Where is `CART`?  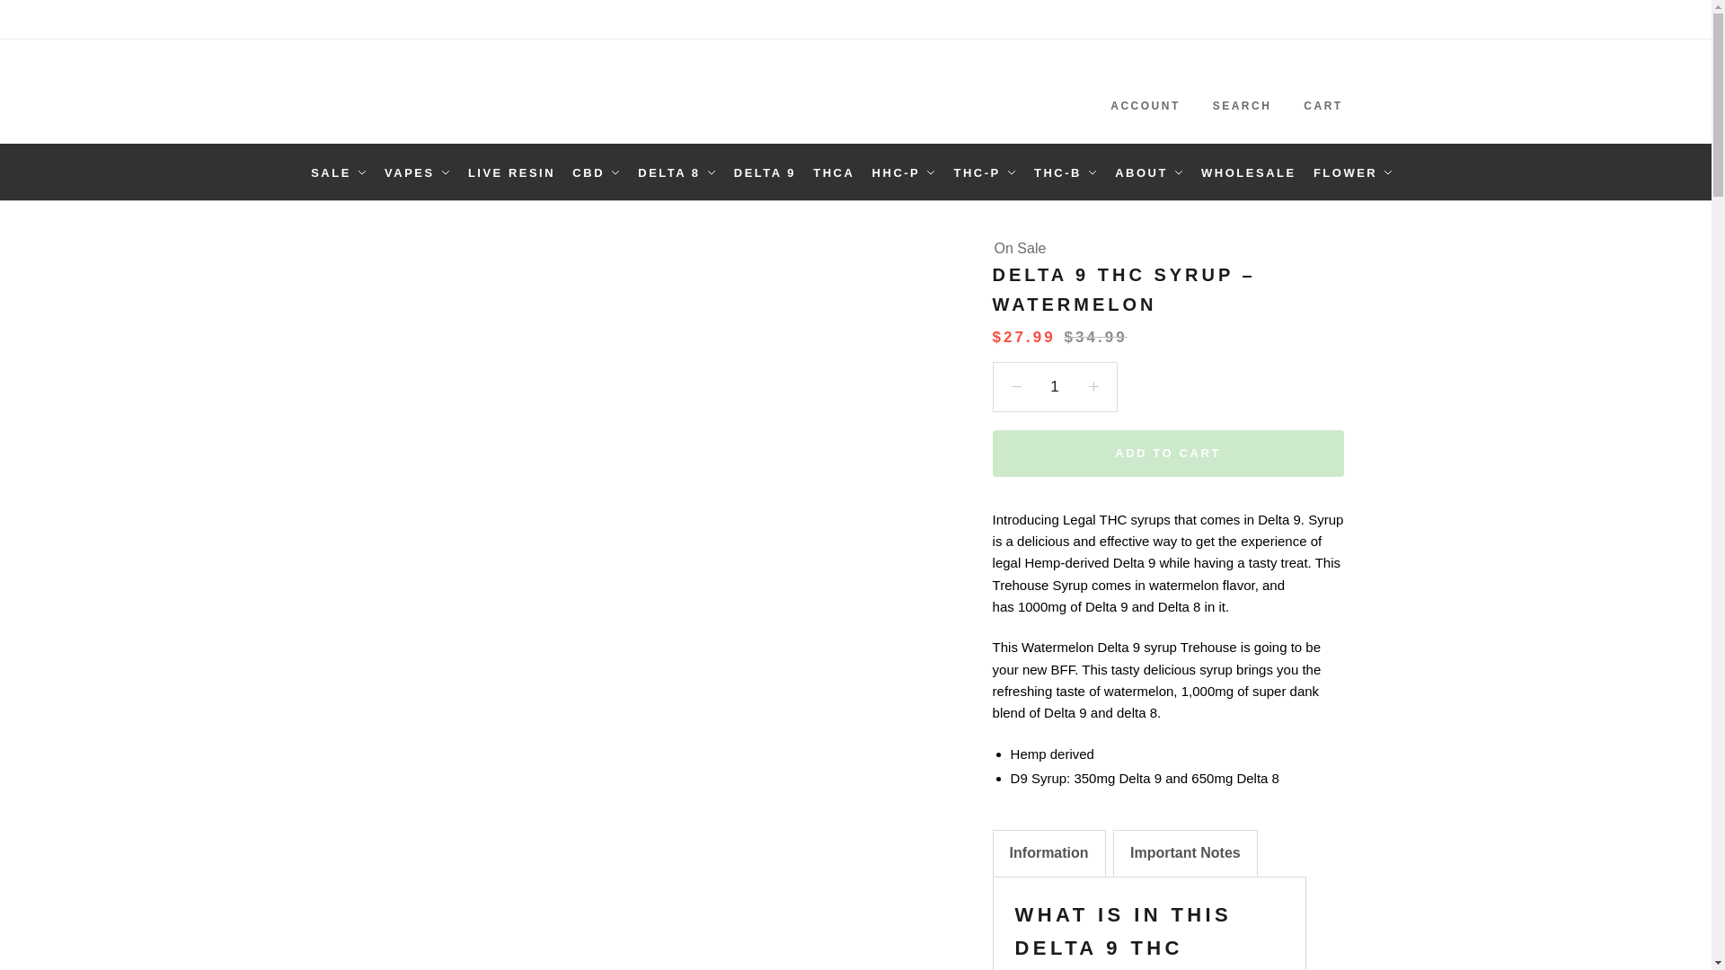 CART is located at coordinates (1323, 91).